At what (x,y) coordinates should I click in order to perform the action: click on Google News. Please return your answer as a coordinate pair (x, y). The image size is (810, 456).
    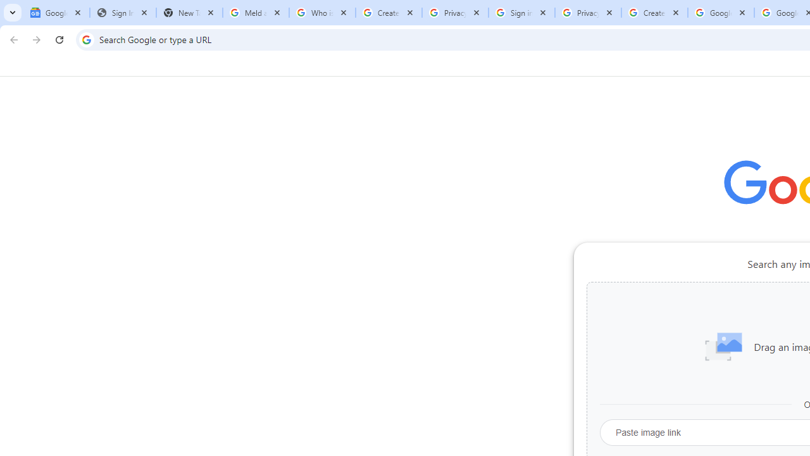
    Looking at the image, I should click on (57, 13).